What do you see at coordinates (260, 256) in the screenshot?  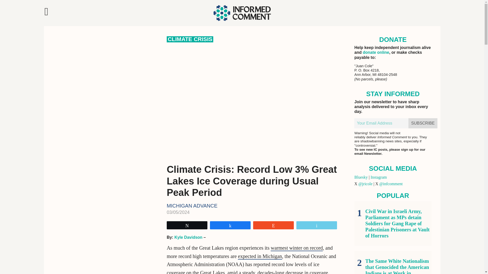 I see `expected in Michigan` at bounding box center [260, 256].